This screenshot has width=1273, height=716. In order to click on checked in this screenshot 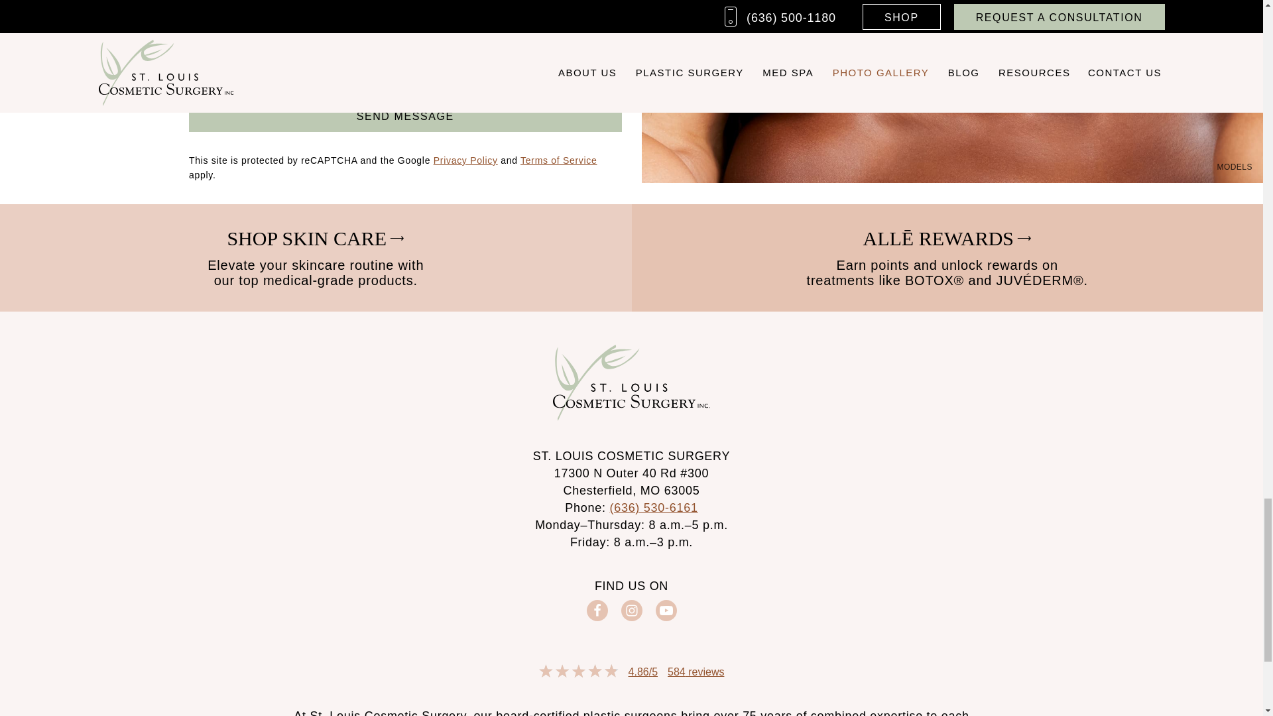, I will do `click(196, 68)`.